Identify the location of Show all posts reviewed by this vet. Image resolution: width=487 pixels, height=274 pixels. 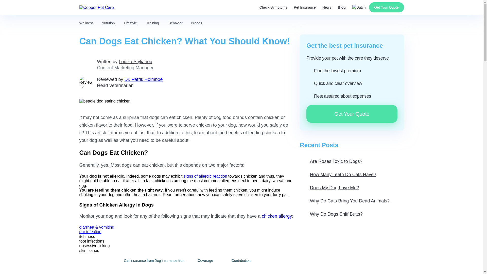
(144, 79).